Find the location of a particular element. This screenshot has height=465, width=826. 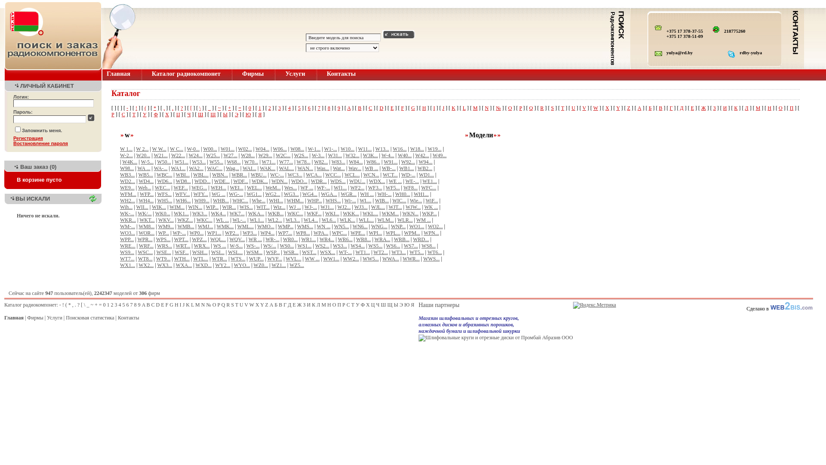

( is located at coordinates (66, 305).